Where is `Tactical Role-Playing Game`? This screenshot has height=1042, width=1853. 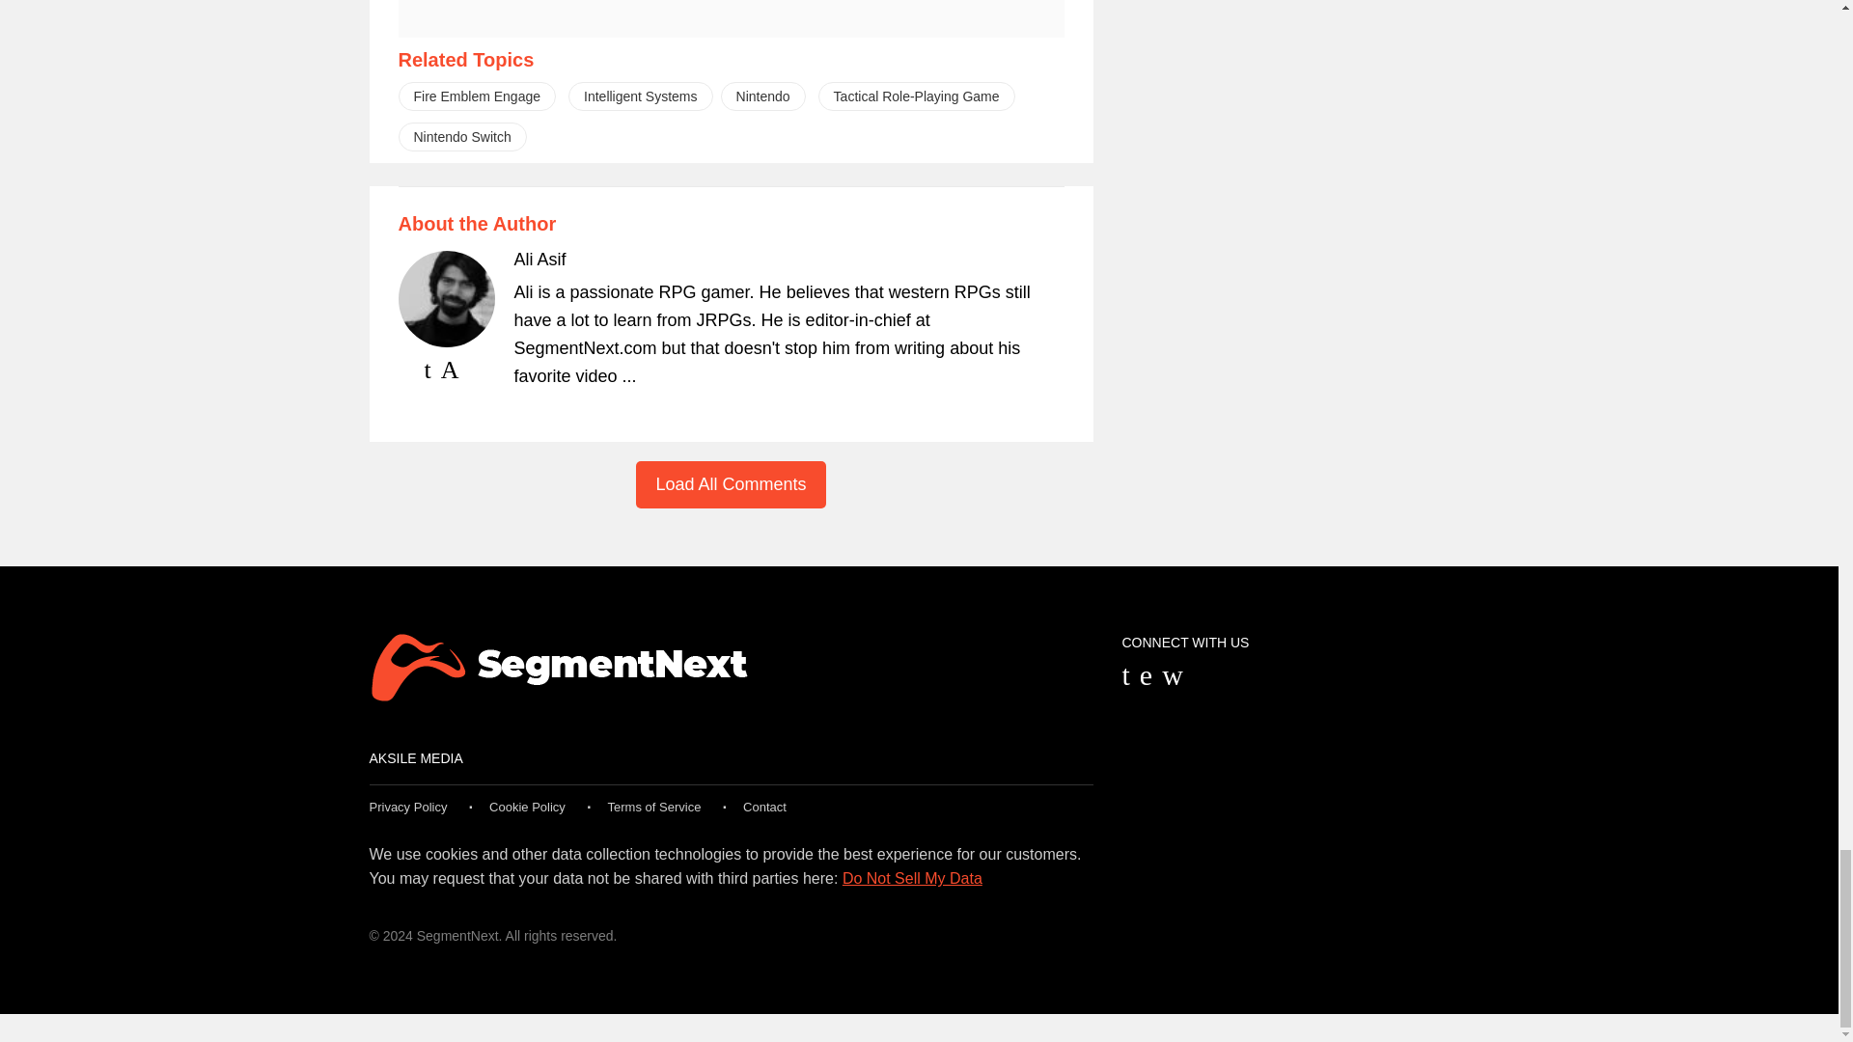 Tactical Role-Playing Game is located at coordinates (917, 96).